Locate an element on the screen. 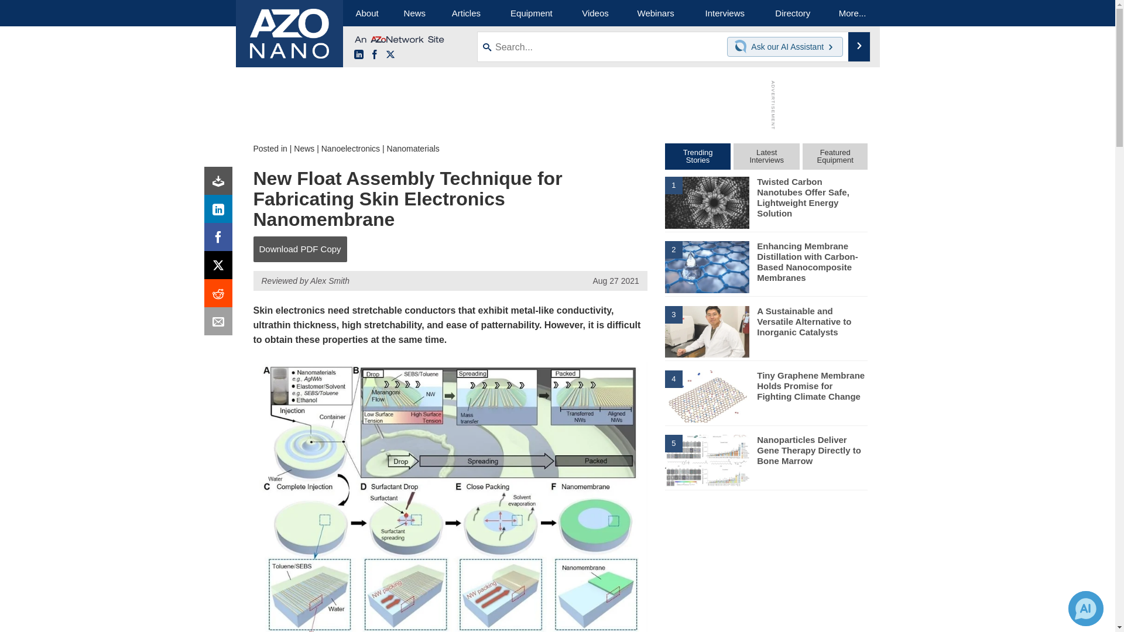 The height and width of the screenshot is (632, 1124). News is located at coordinates (304, 149).